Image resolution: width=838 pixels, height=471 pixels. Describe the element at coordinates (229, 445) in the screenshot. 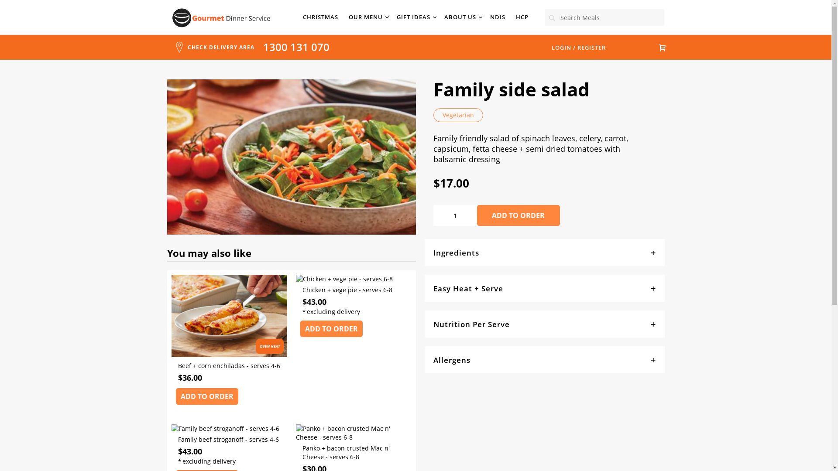

I see `Family beef stroganoff - serves 4-6` at that location.